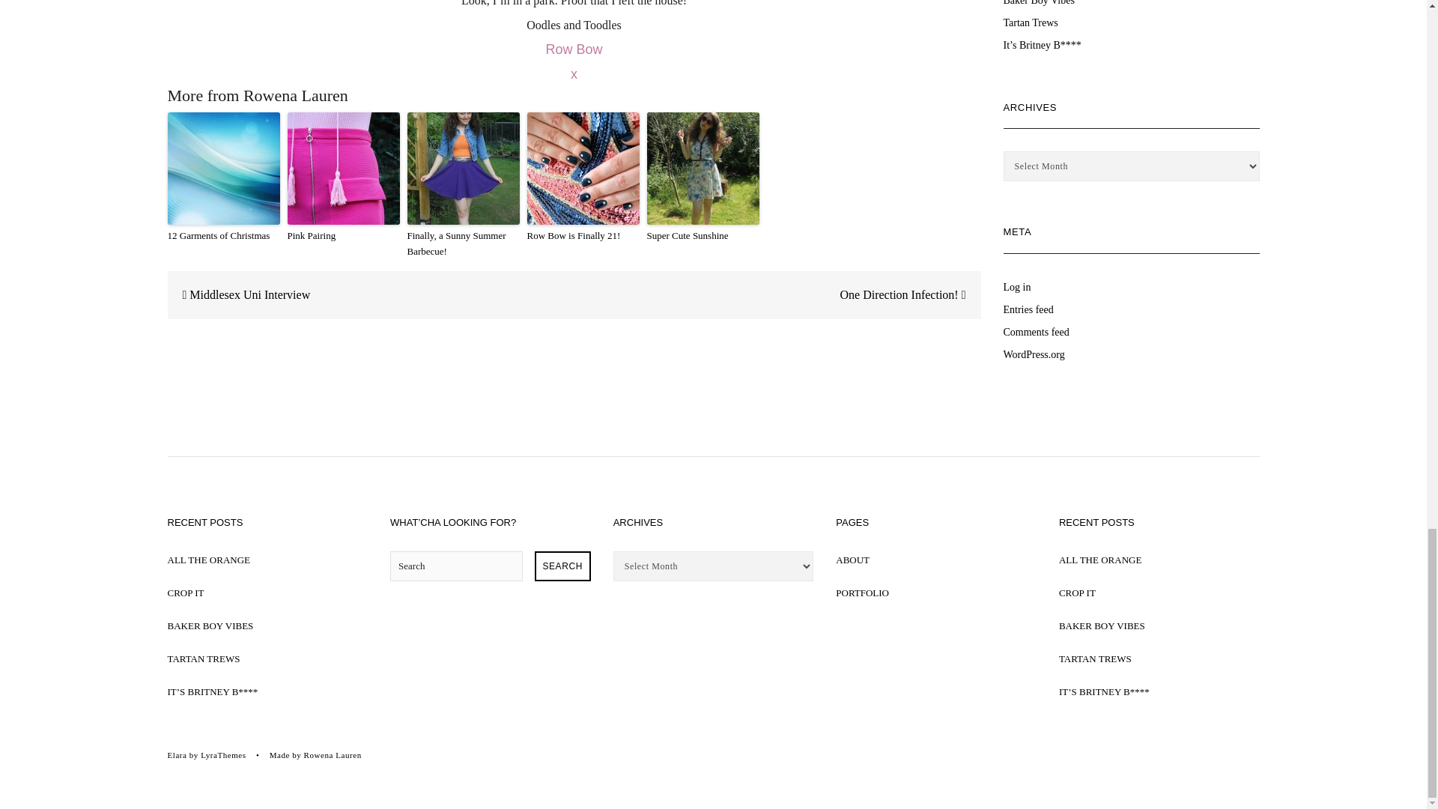  Describe the element at coordinates (239, 294) in the screenshot. I see `Middlesex Uni Interview` at that location.